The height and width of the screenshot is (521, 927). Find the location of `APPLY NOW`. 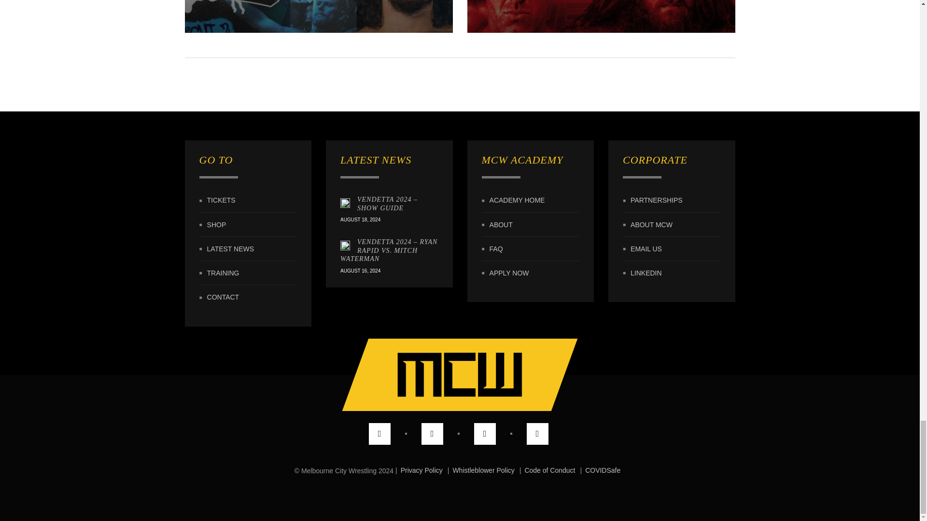

APPLY NOW is located at coordinates (509, 273).